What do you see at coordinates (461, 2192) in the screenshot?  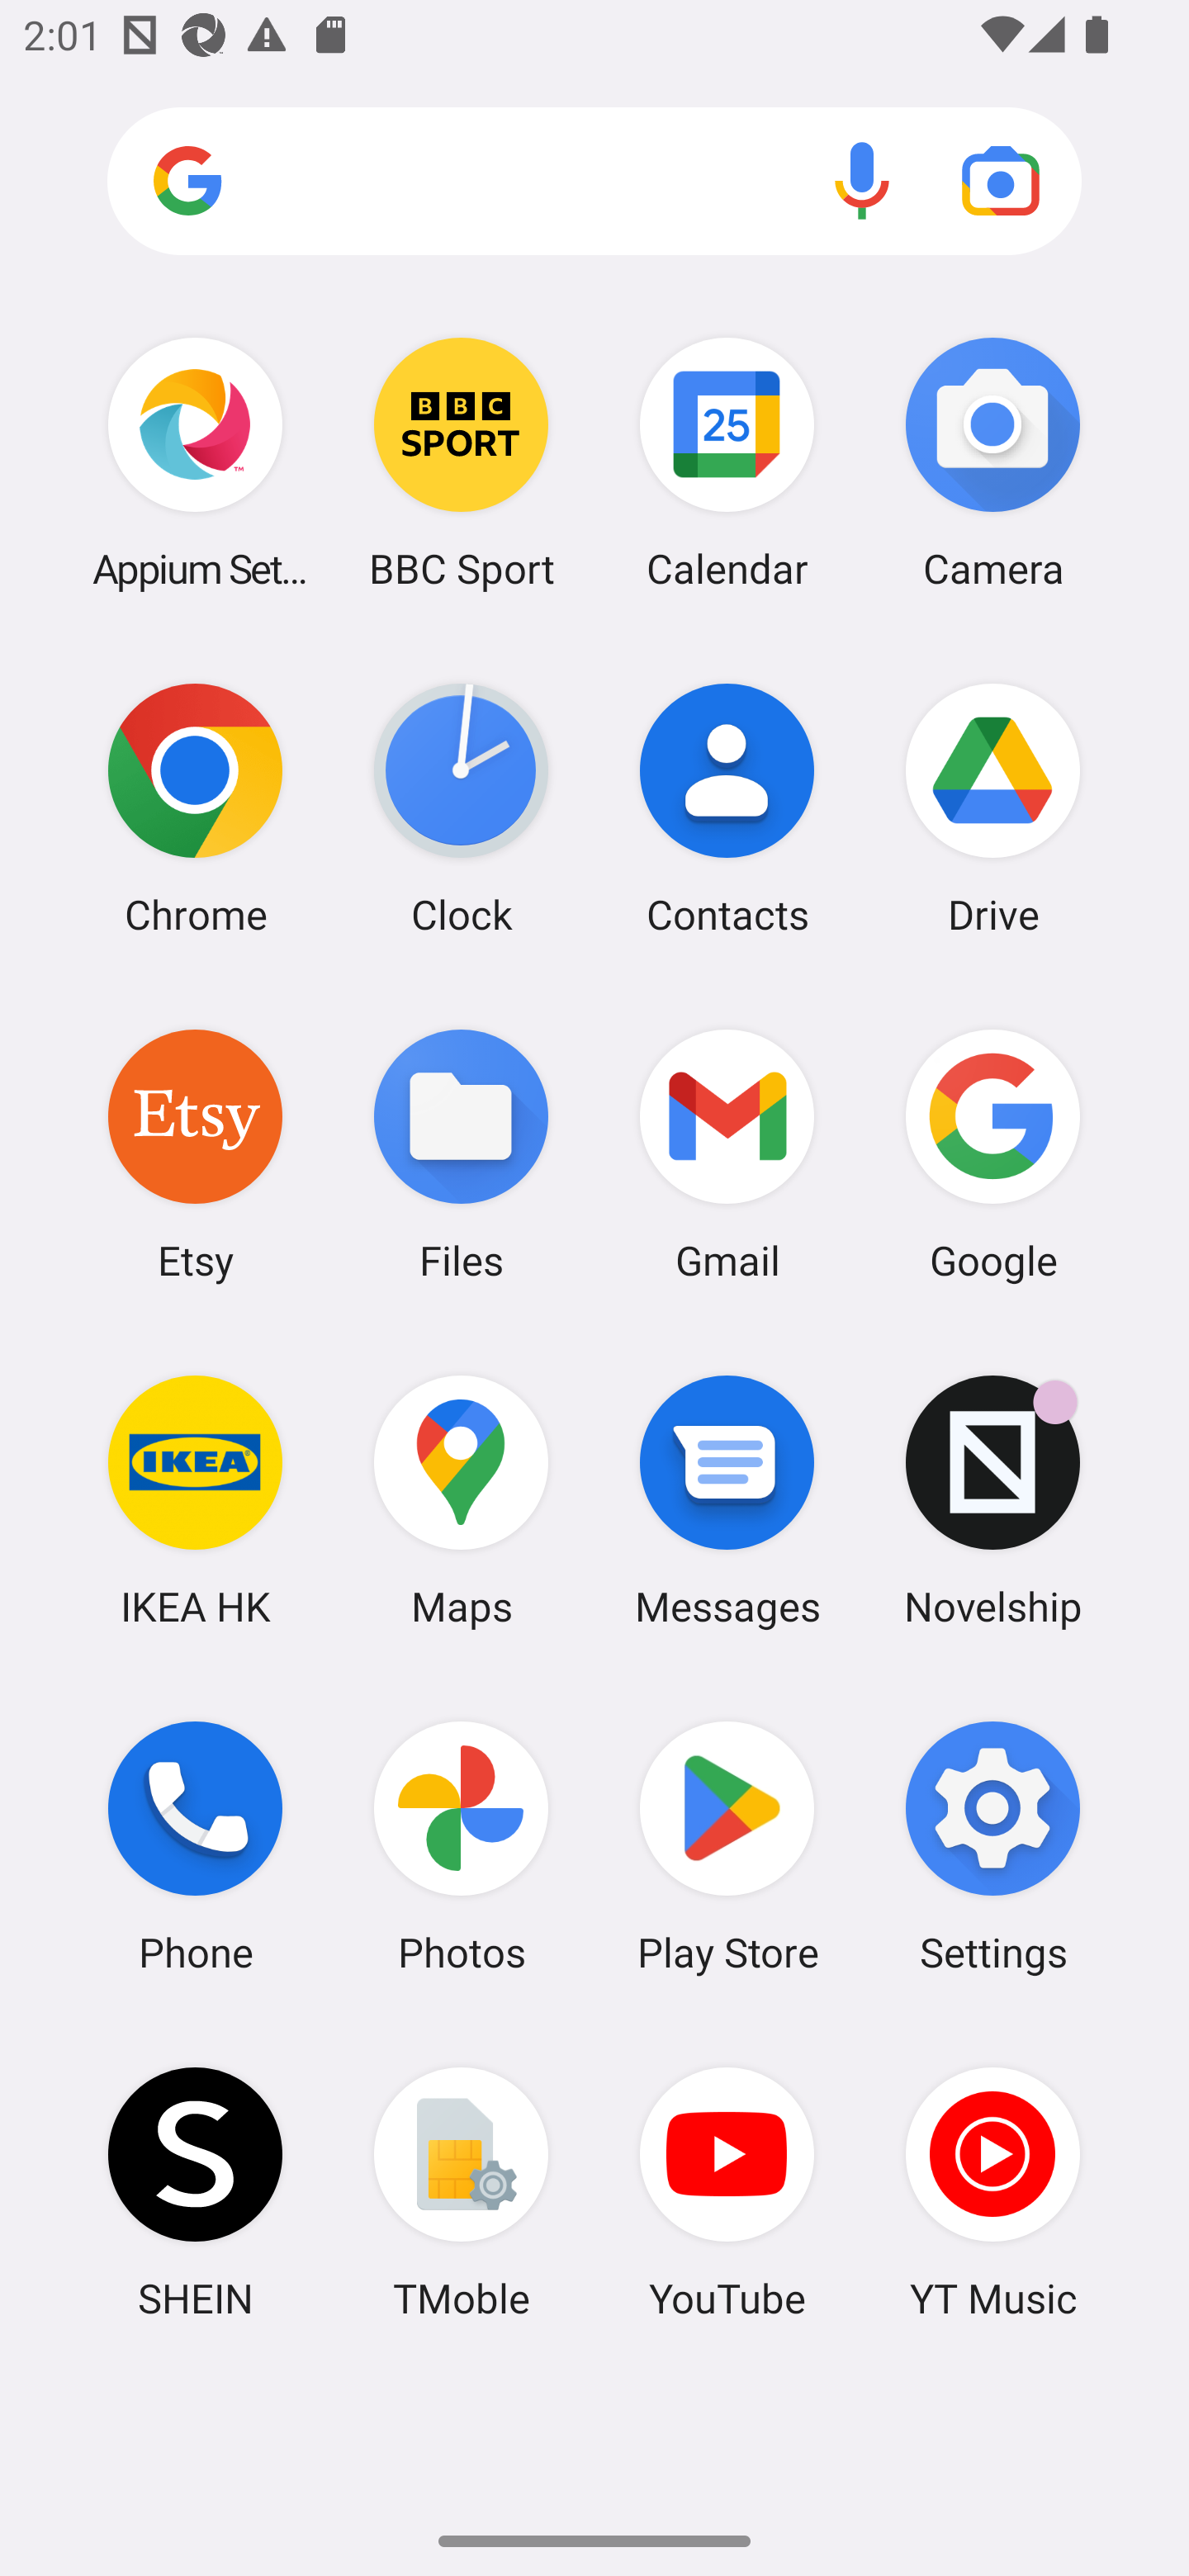 I see `TMoble` at bounding box center [461, 2192].